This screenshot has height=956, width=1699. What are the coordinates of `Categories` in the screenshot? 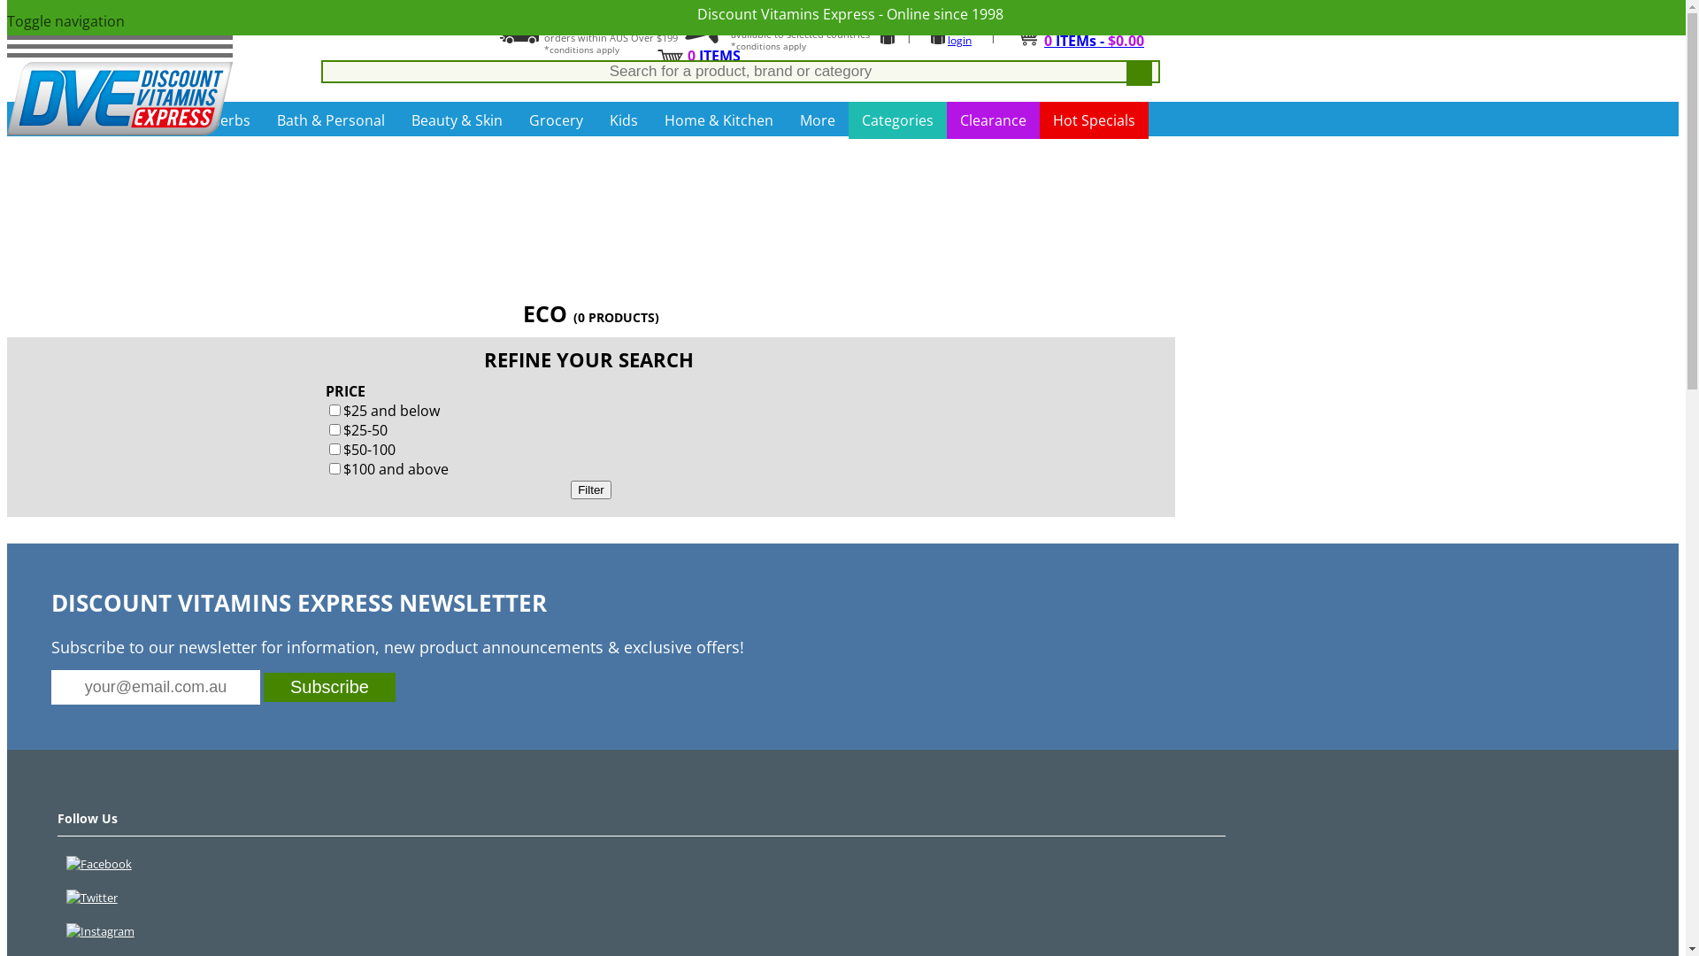 It's located at (897, 120).